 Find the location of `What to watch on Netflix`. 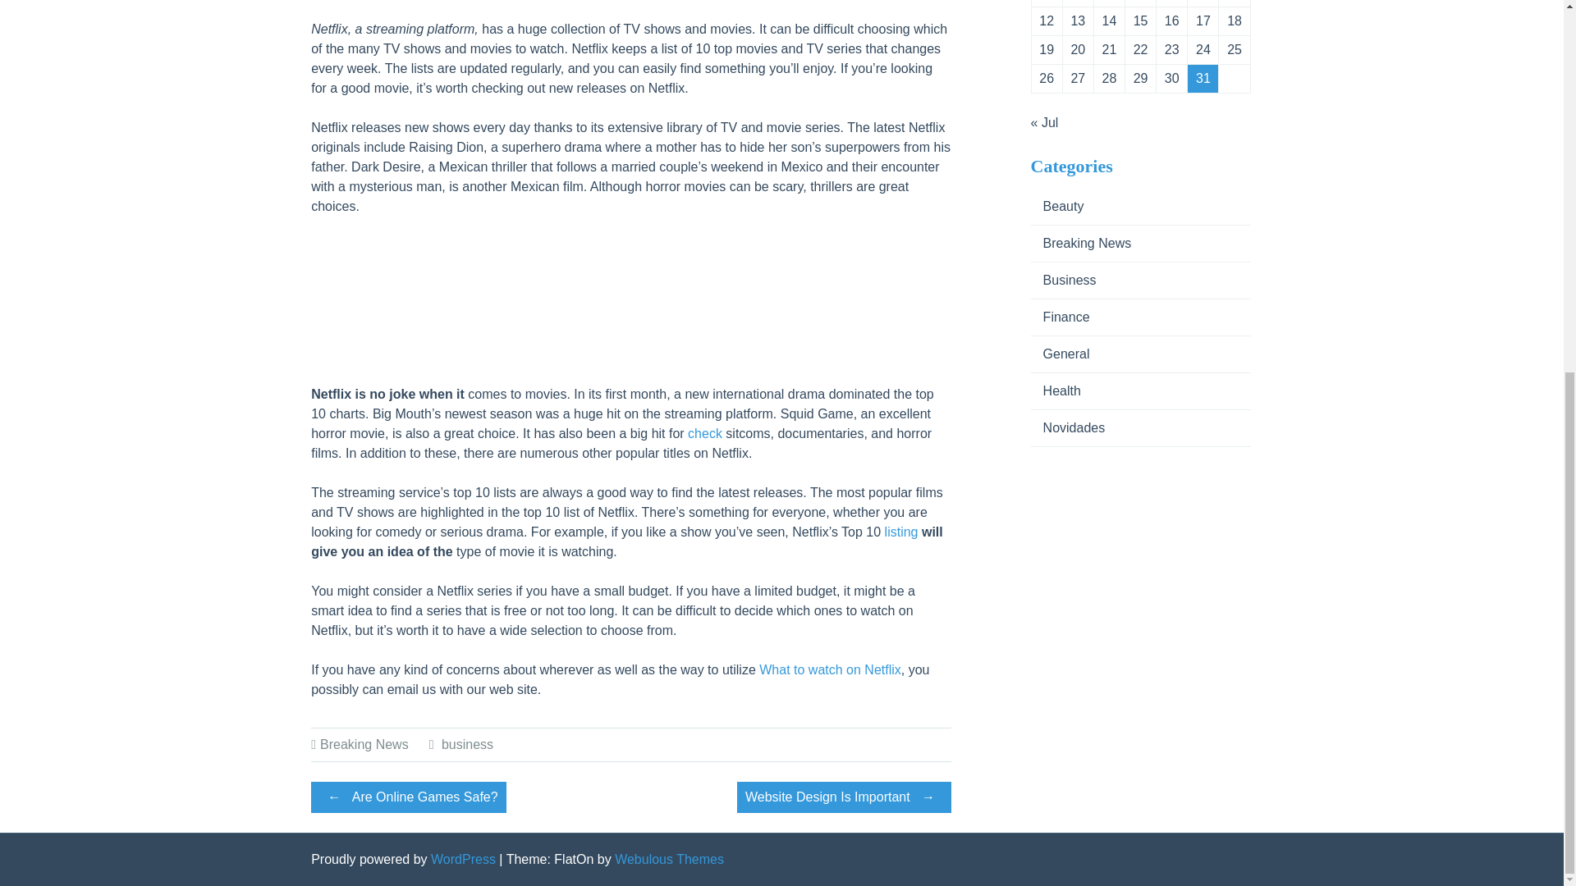

What to watch on Netflix is located at coordinates (831, 669).